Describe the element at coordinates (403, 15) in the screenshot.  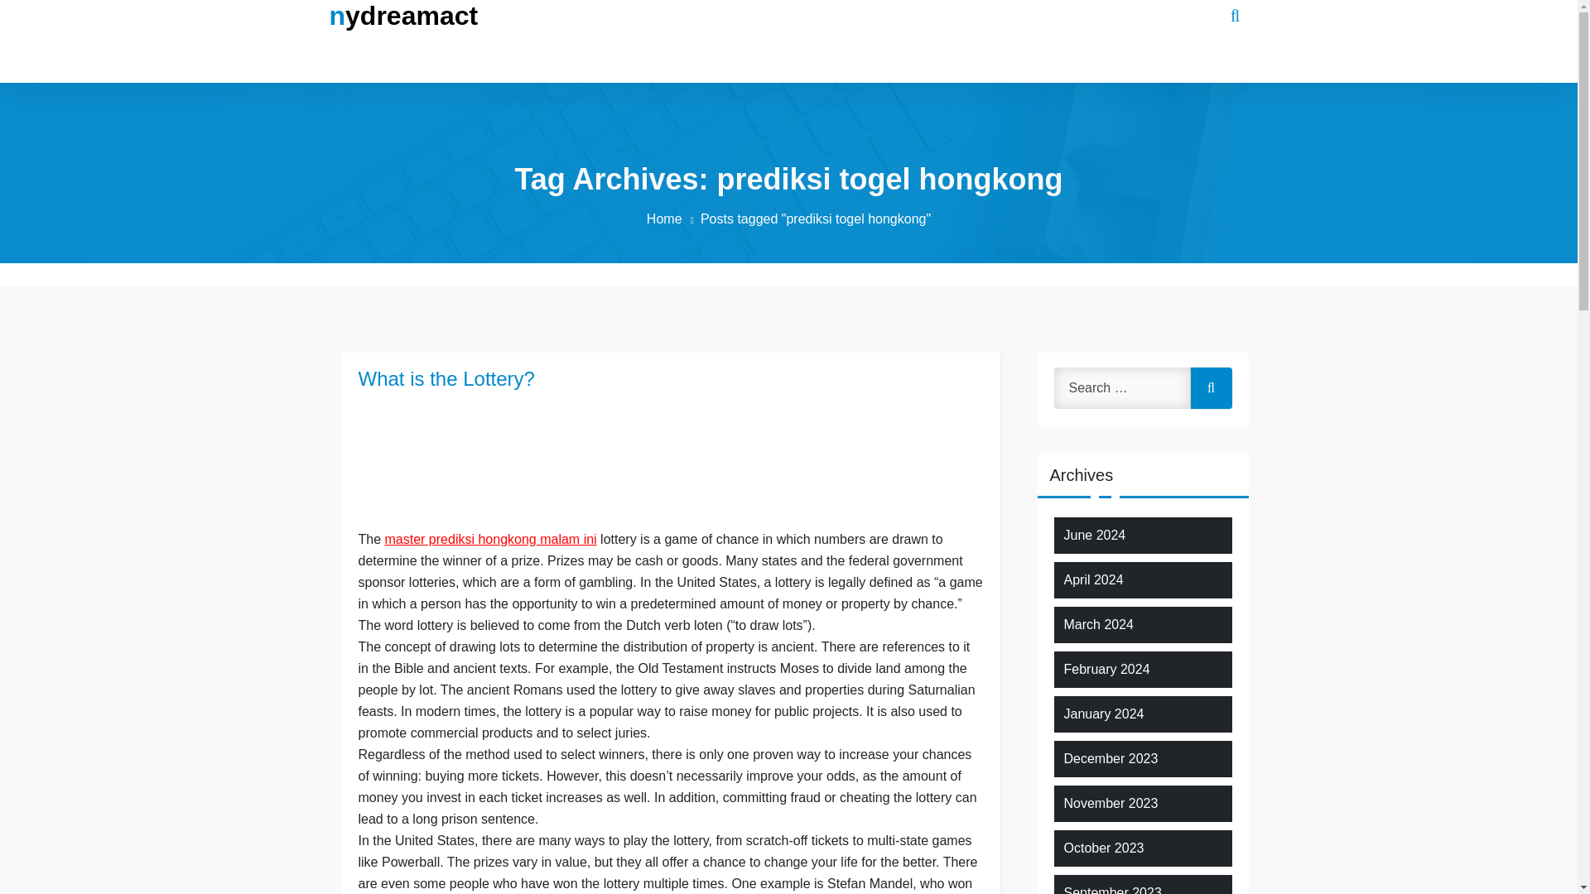
I see `nydreamact` at that location.